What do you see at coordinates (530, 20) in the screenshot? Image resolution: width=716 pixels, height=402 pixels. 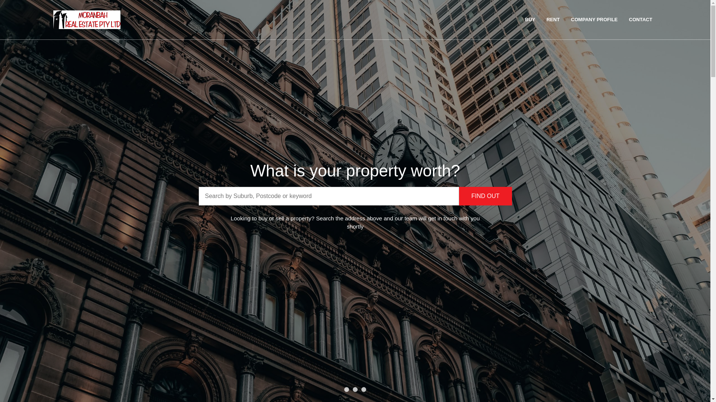 I see `BUY` at bounding box center [530, 20].